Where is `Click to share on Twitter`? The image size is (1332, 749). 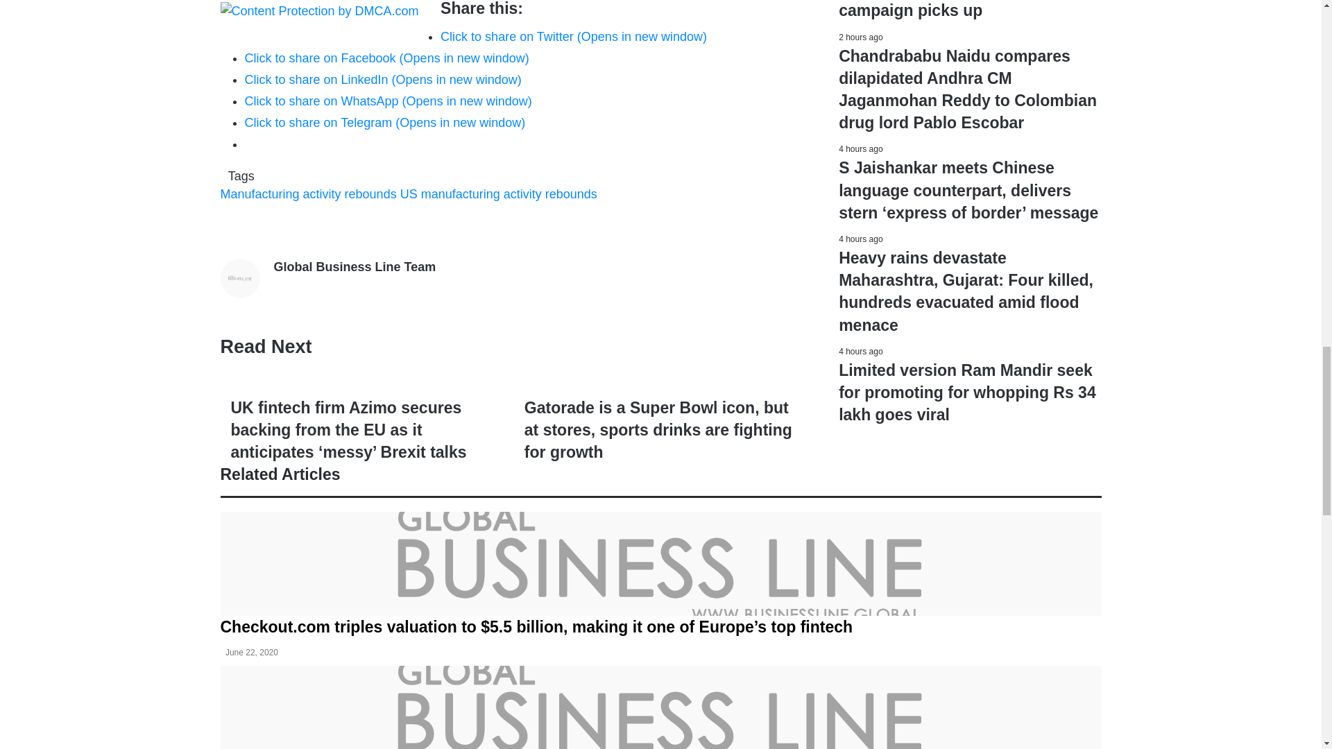 Click to share on Twitter is located at coordinates (574, 36).